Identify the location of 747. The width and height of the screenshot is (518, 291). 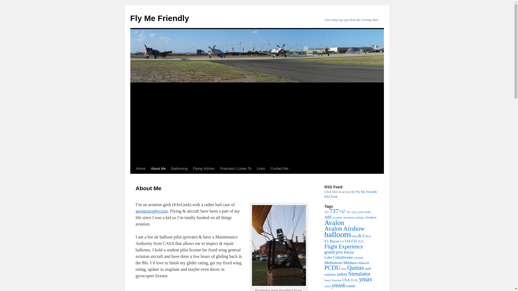
(342, 211).